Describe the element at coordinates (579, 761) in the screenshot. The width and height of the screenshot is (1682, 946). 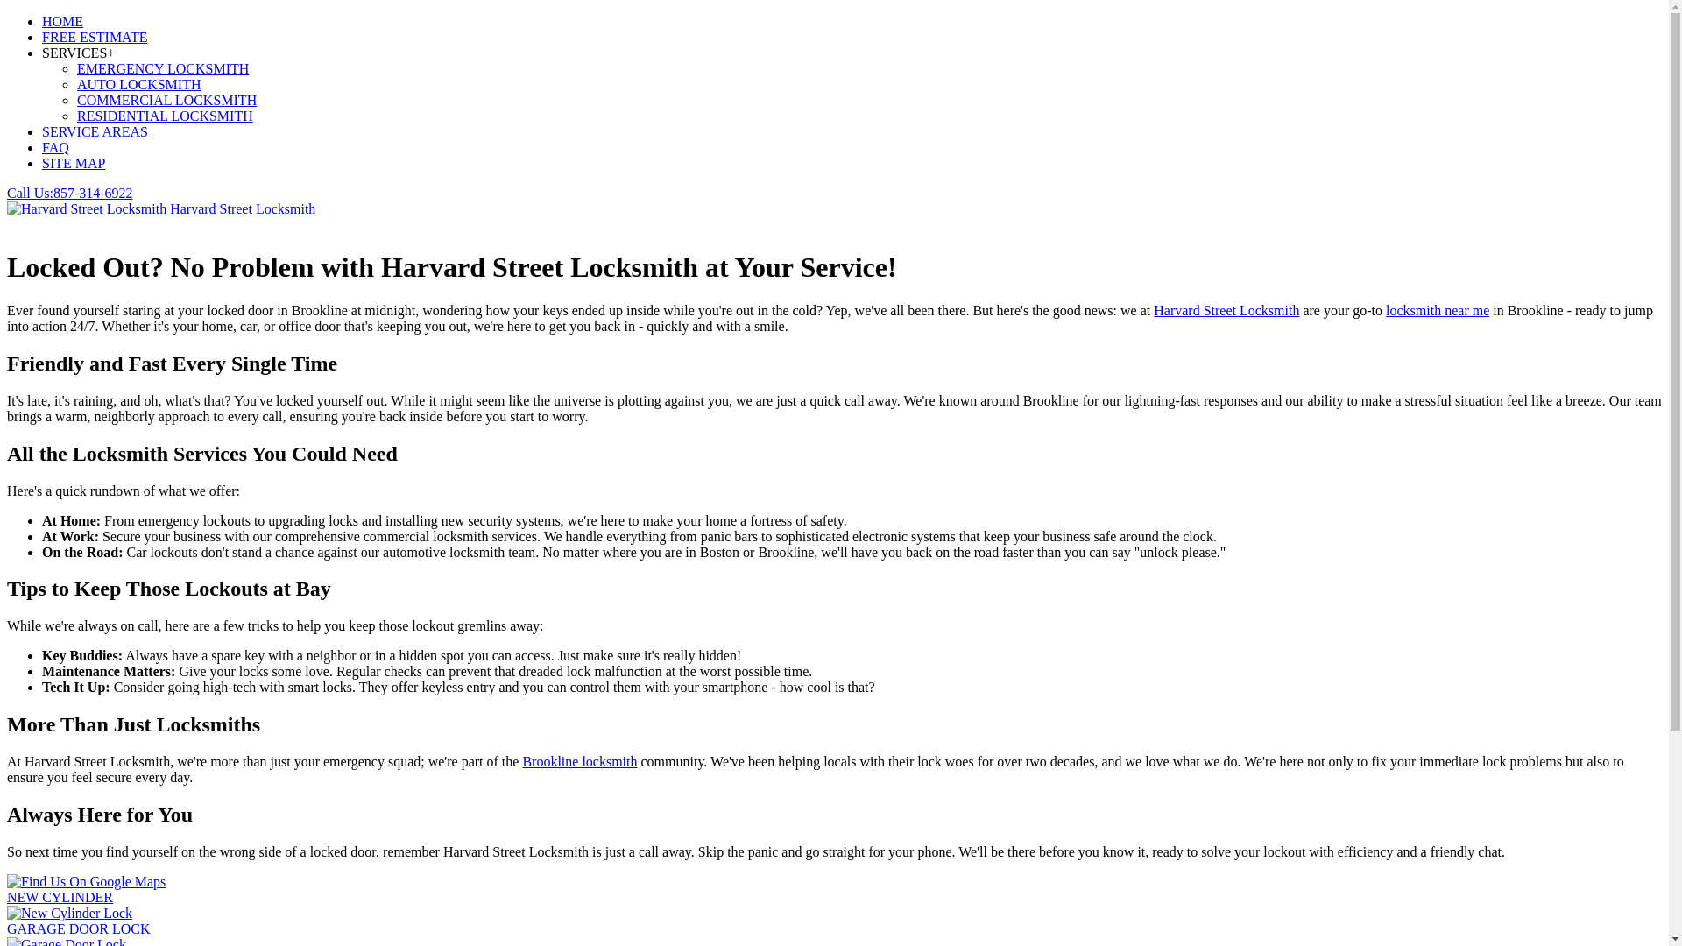
I see `Brookline locksmith` at that location.